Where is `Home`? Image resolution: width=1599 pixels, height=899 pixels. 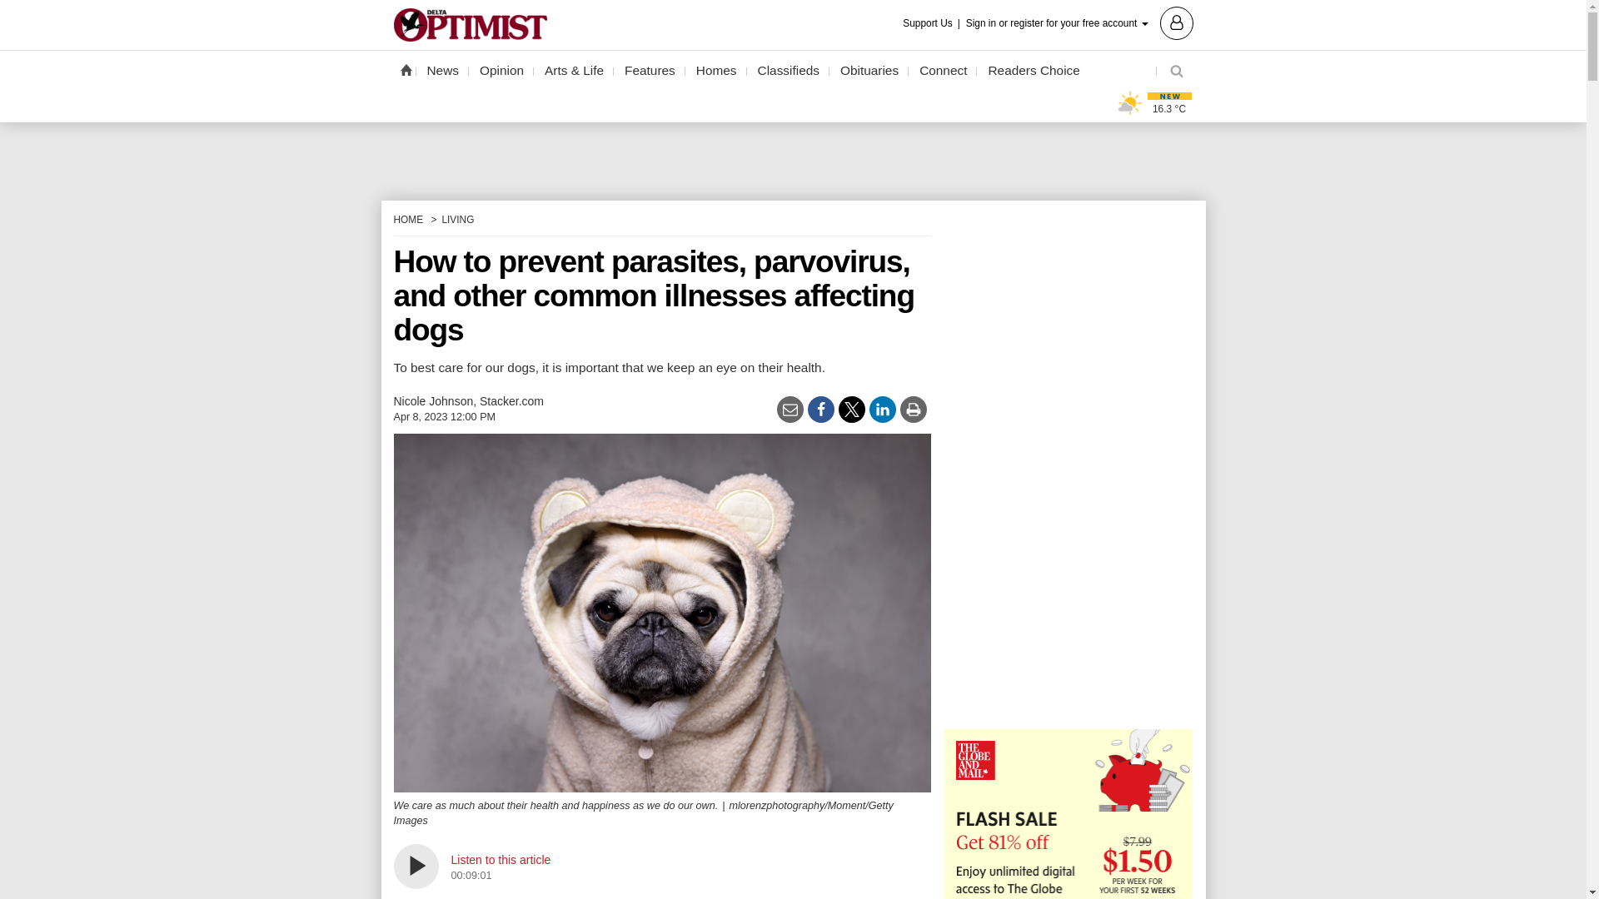 Home is located at coordinates (405, 69).